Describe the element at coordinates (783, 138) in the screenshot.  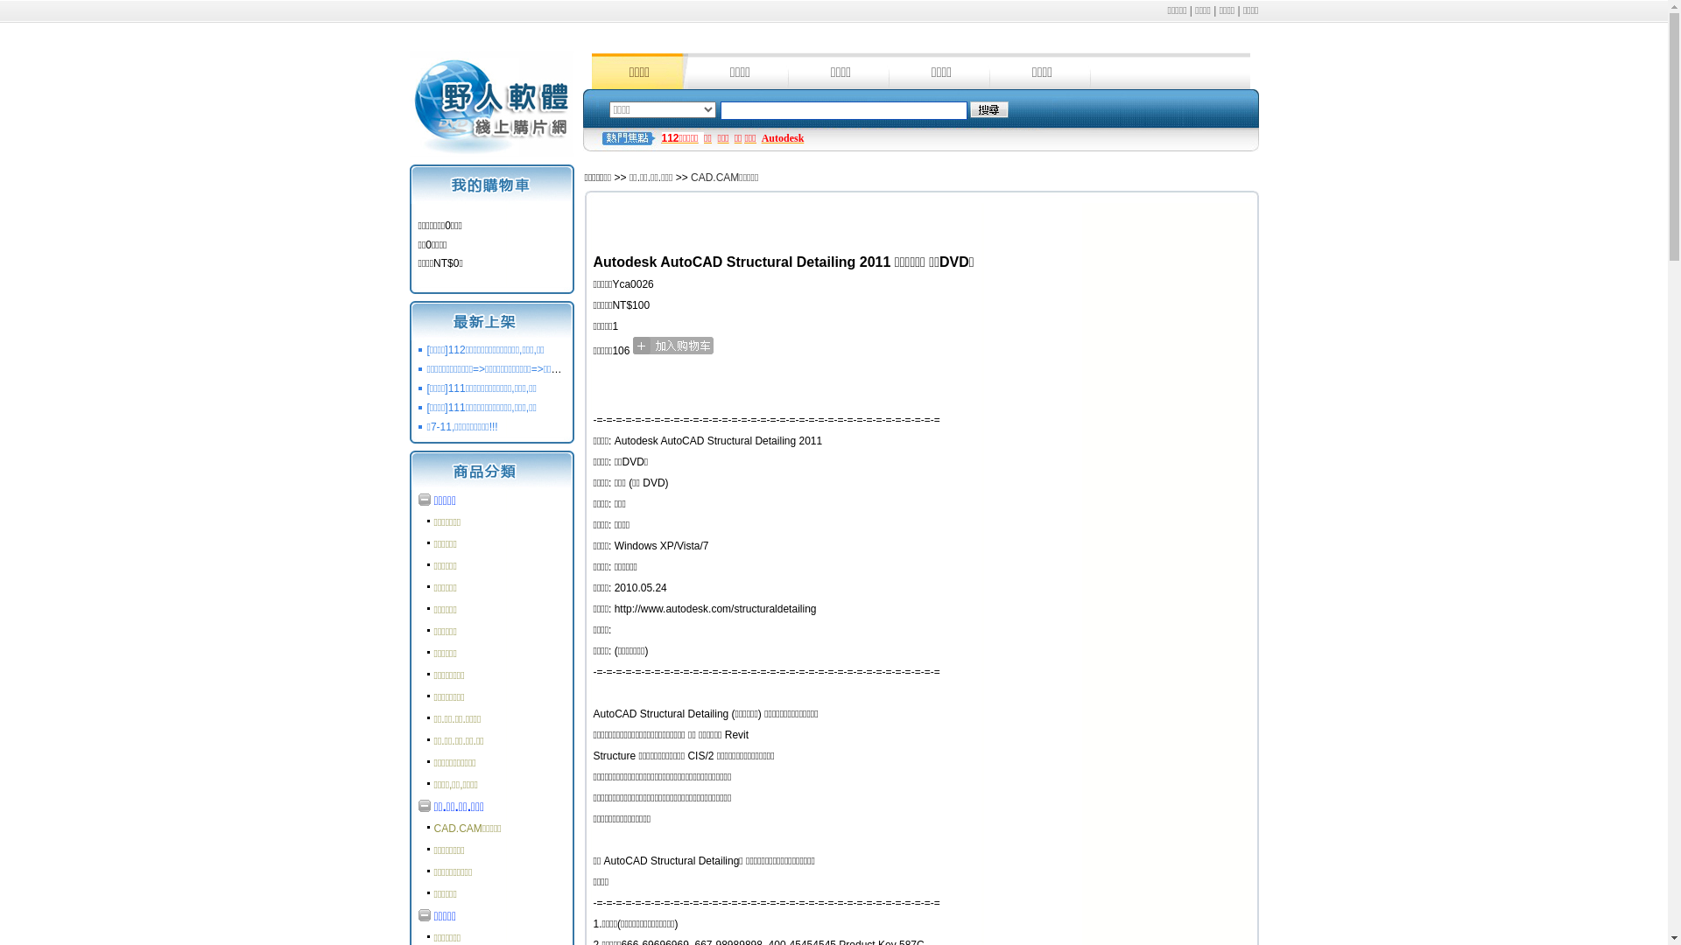
I see `Autodesk` at that location.